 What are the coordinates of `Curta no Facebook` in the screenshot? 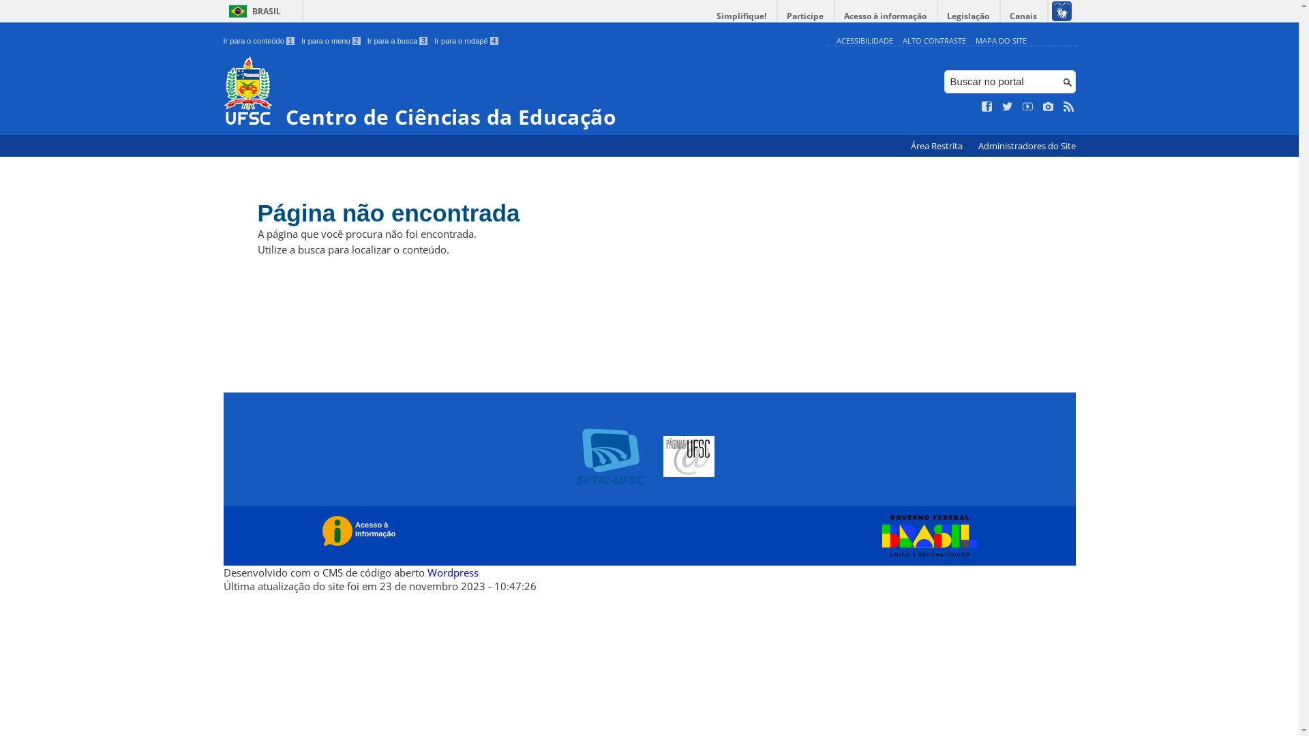 It's located at (987, 107).